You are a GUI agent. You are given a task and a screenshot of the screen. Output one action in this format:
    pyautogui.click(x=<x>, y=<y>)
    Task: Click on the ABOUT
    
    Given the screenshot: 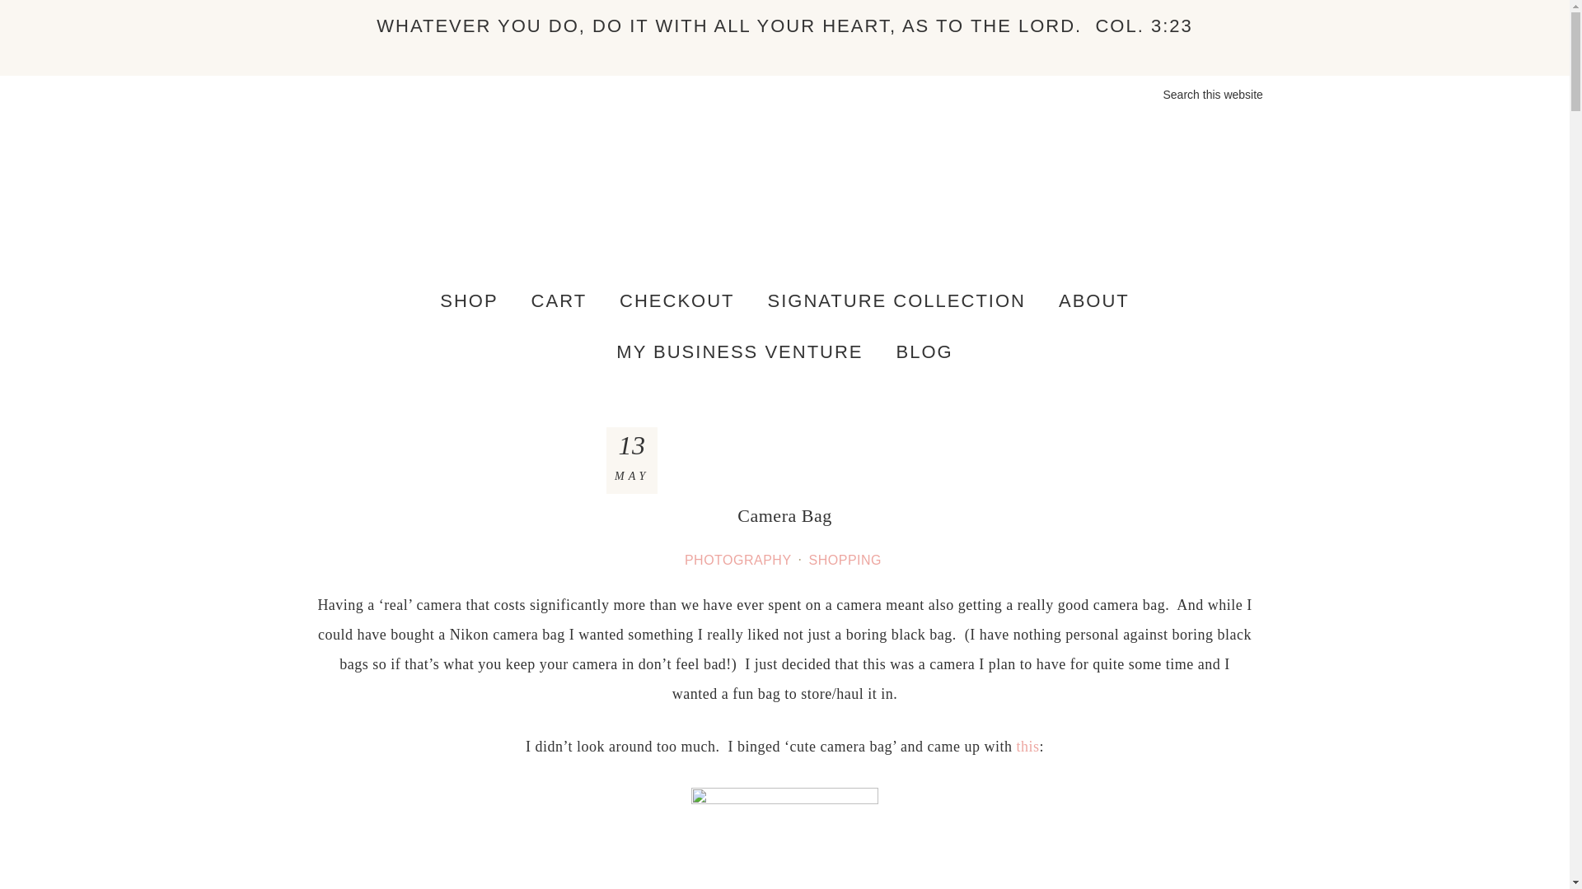 What is the action you would take?
    pyautogui.click(x=1094, y=301)
    